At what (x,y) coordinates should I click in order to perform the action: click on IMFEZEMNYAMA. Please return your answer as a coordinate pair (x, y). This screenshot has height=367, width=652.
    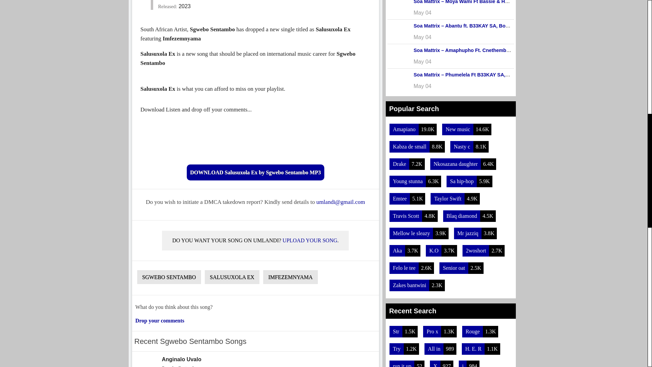
    Looking at the image, I should click on (255, 359).